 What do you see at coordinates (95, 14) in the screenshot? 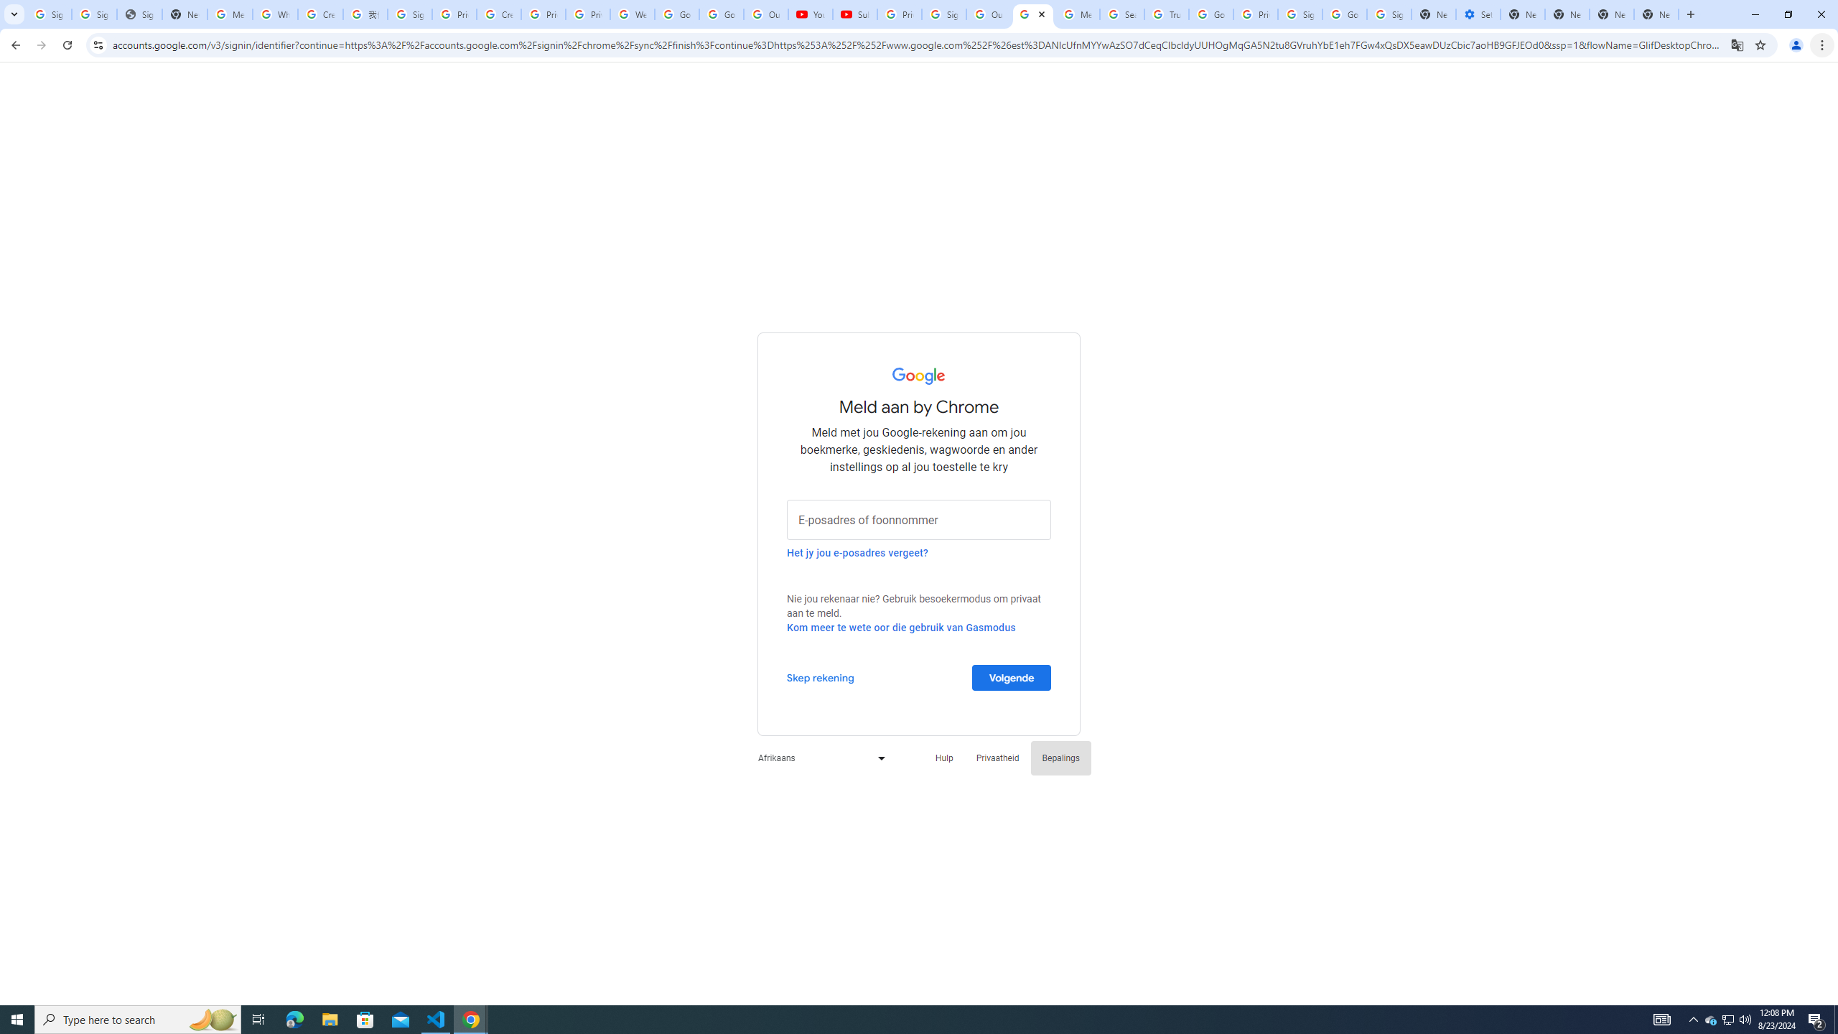
I see `Sign in - Google Accounts` at bounding box center [95, 14].